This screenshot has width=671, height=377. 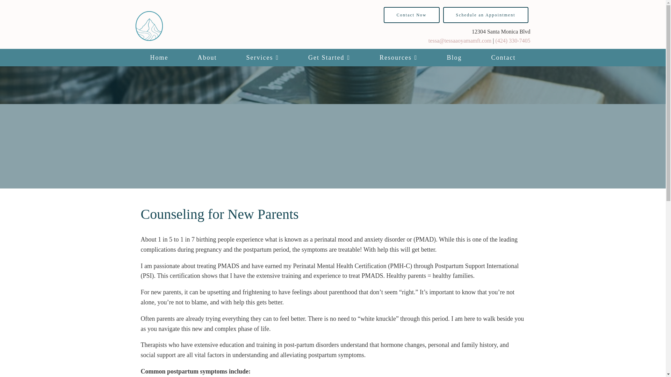 What do you see at coordinates (412, 15) in the screenshot?
I see `Contact Now` at bounding box center [412, 15].